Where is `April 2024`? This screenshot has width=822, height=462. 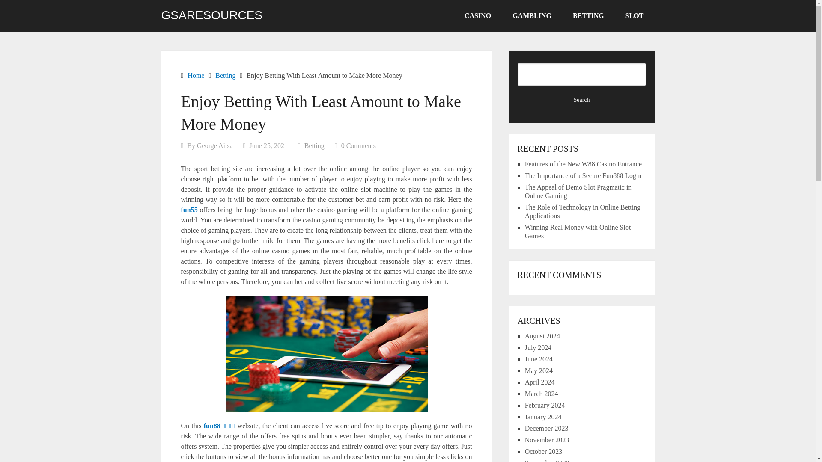 April 2024 is located at coordinates (540, 382).